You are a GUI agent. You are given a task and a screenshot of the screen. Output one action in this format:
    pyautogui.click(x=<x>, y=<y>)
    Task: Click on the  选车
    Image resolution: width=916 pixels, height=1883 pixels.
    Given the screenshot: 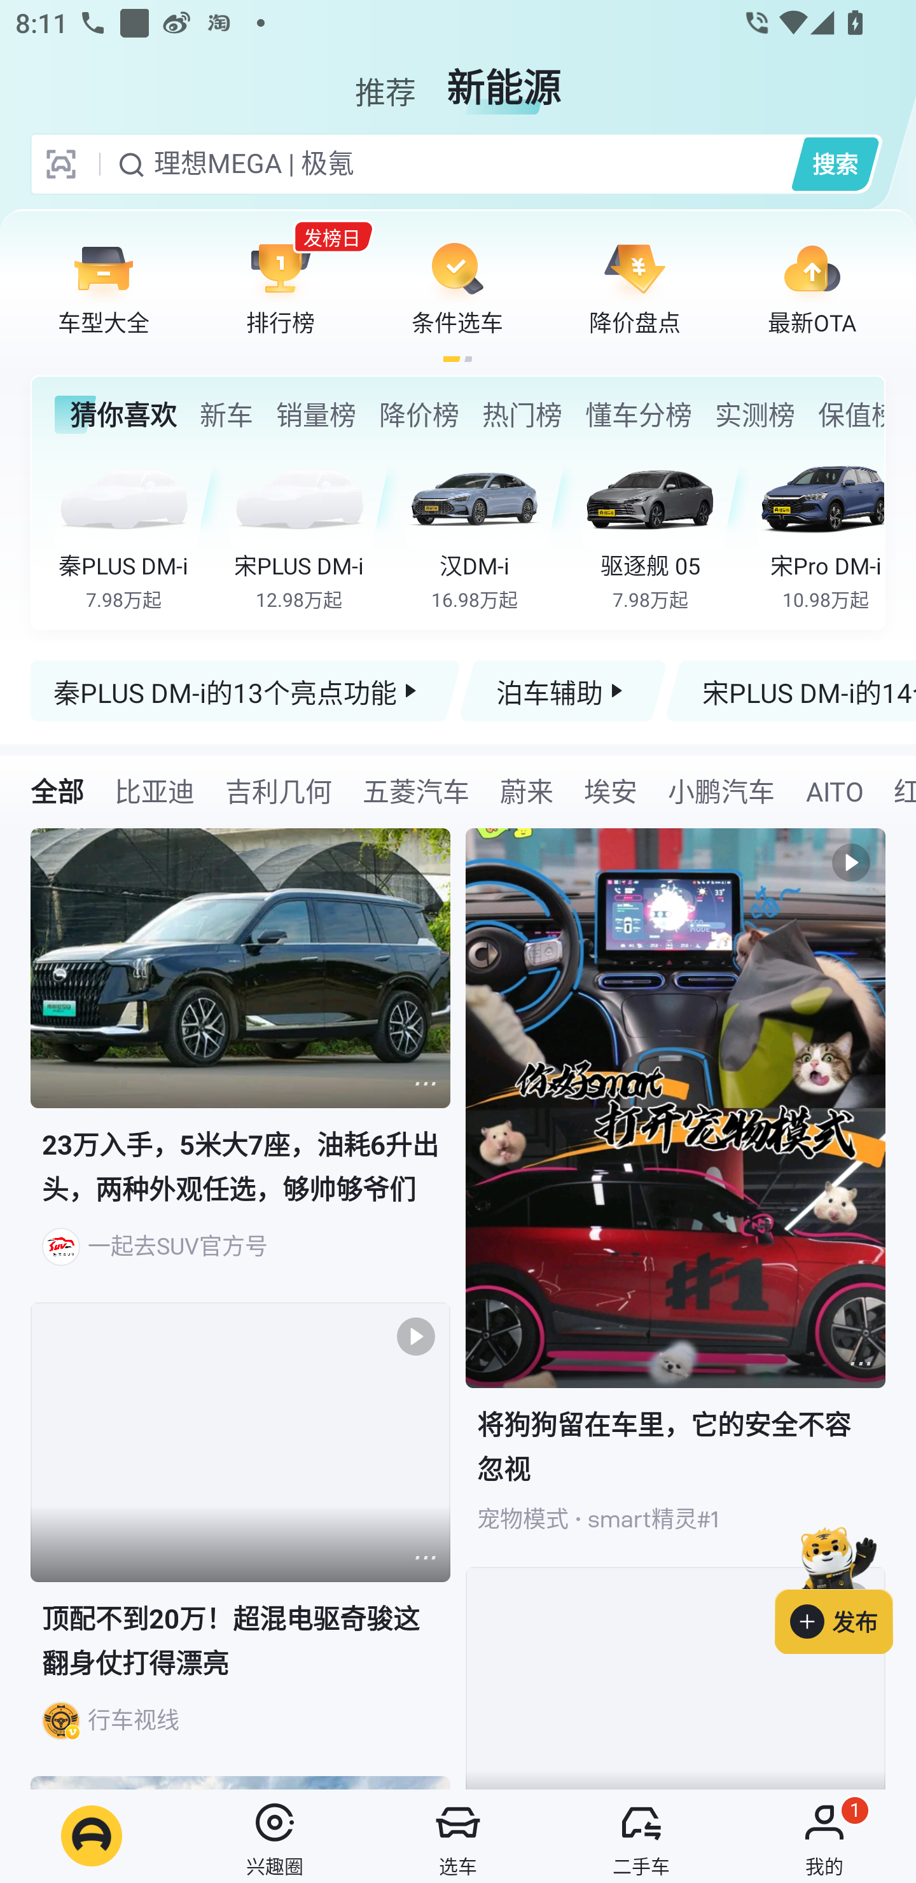 What is the action you would take?
    pyautogui.click(x=458, y=1836)
    